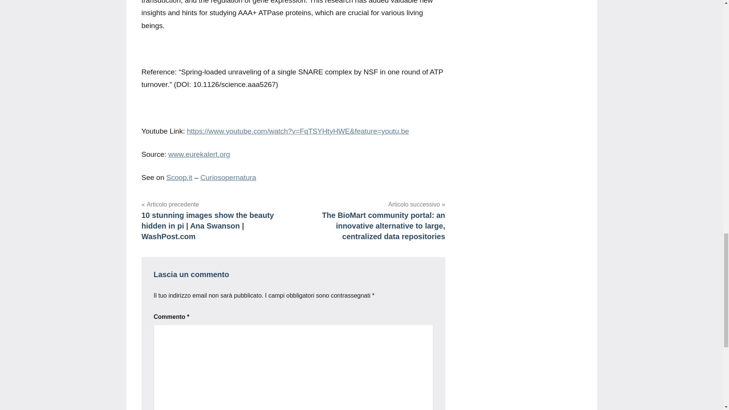 The image size is (729, 410). Describe the element at coordinates (199, 154) in the screenshot. I see `www.eurekalert.org` at that location.